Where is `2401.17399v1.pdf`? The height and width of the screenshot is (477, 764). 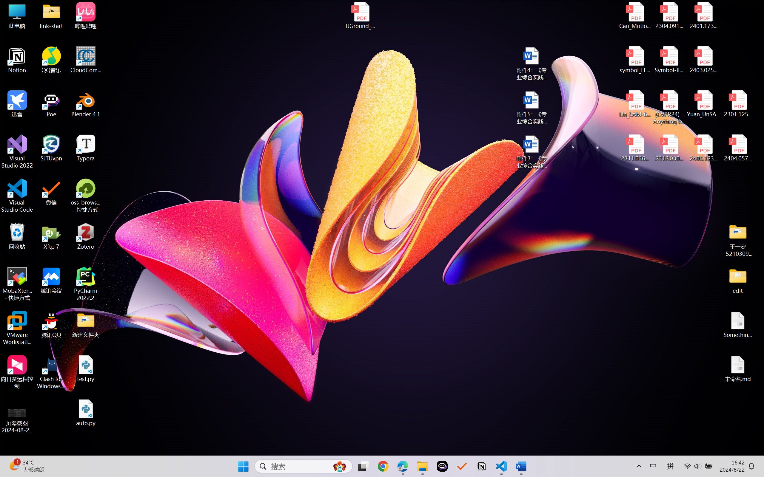
2401.17399v1.pdf is located at coordinates (703, 16).